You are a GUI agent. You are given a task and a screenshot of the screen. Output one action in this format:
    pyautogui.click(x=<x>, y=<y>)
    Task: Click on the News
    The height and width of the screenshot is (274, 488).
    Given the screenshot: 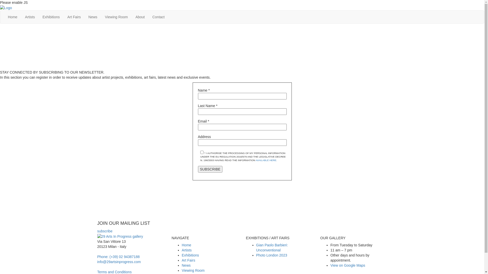 What is the action you would take?
    pyautogui.click(x=186, y=265)
    